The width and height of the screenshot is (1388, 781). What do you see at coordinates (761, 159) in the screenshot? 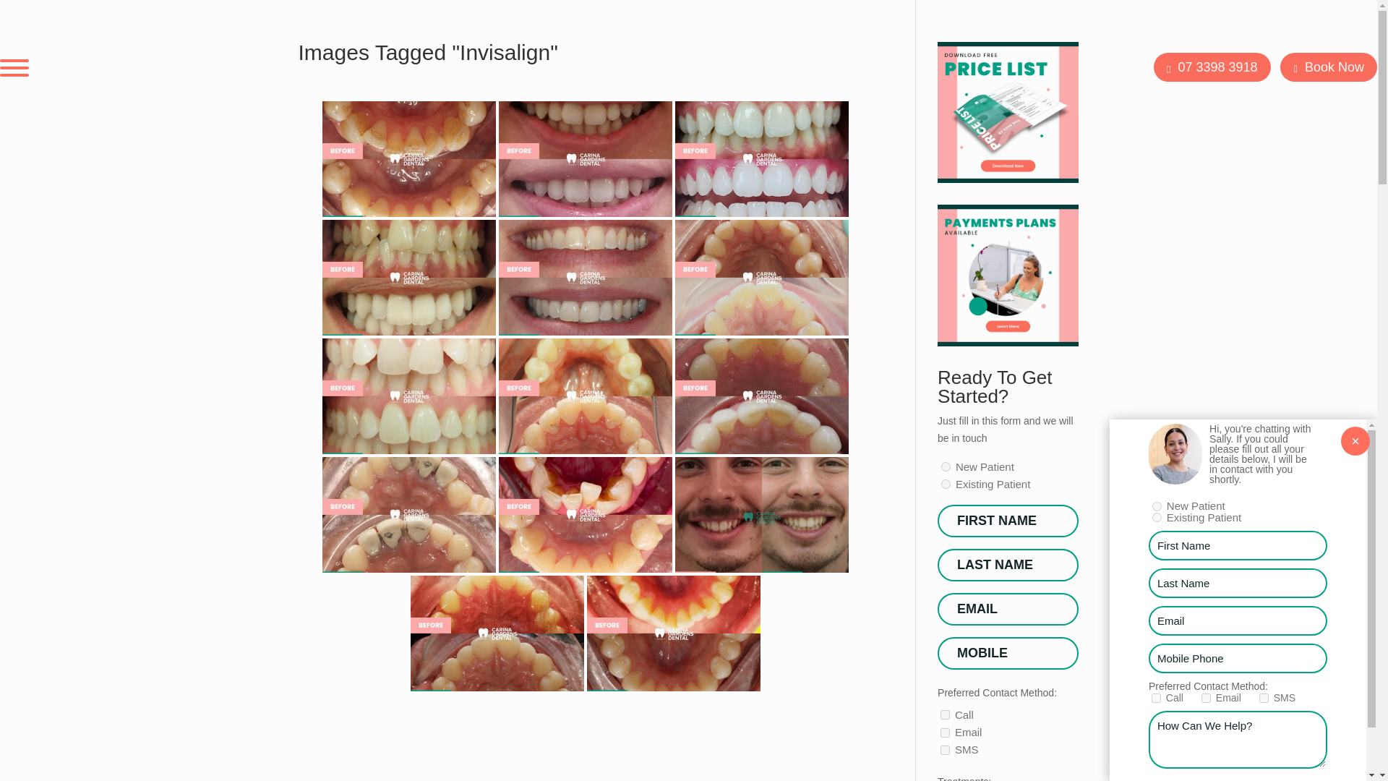
I see `Audrey of Hamilton Invisalign Makeover` at bounding box center [761, 159].